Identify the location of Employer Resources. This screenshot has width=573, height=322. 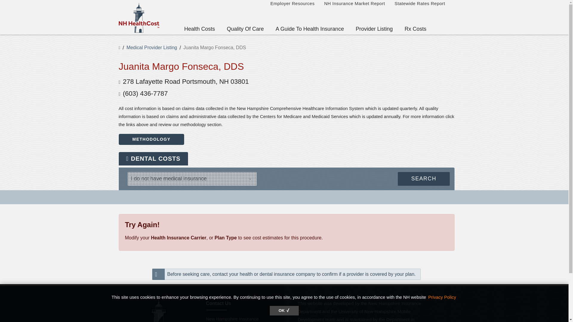
(292, 5).